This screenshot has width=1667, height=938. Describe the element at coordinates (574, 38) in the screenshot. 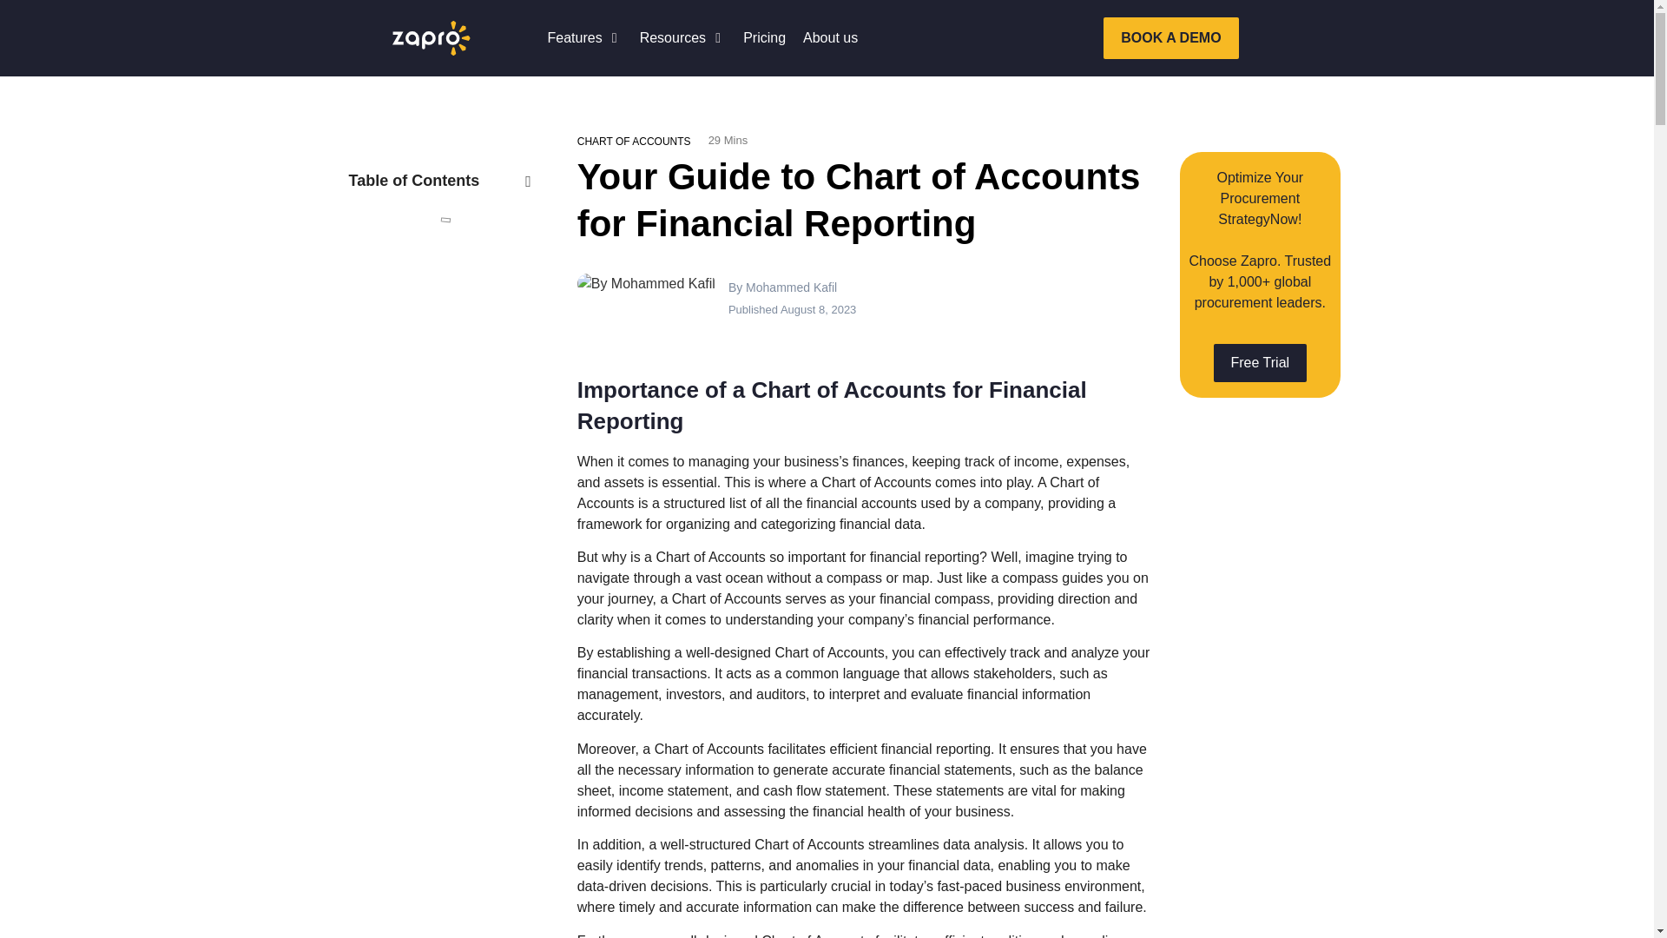

I see `Features` at that location.